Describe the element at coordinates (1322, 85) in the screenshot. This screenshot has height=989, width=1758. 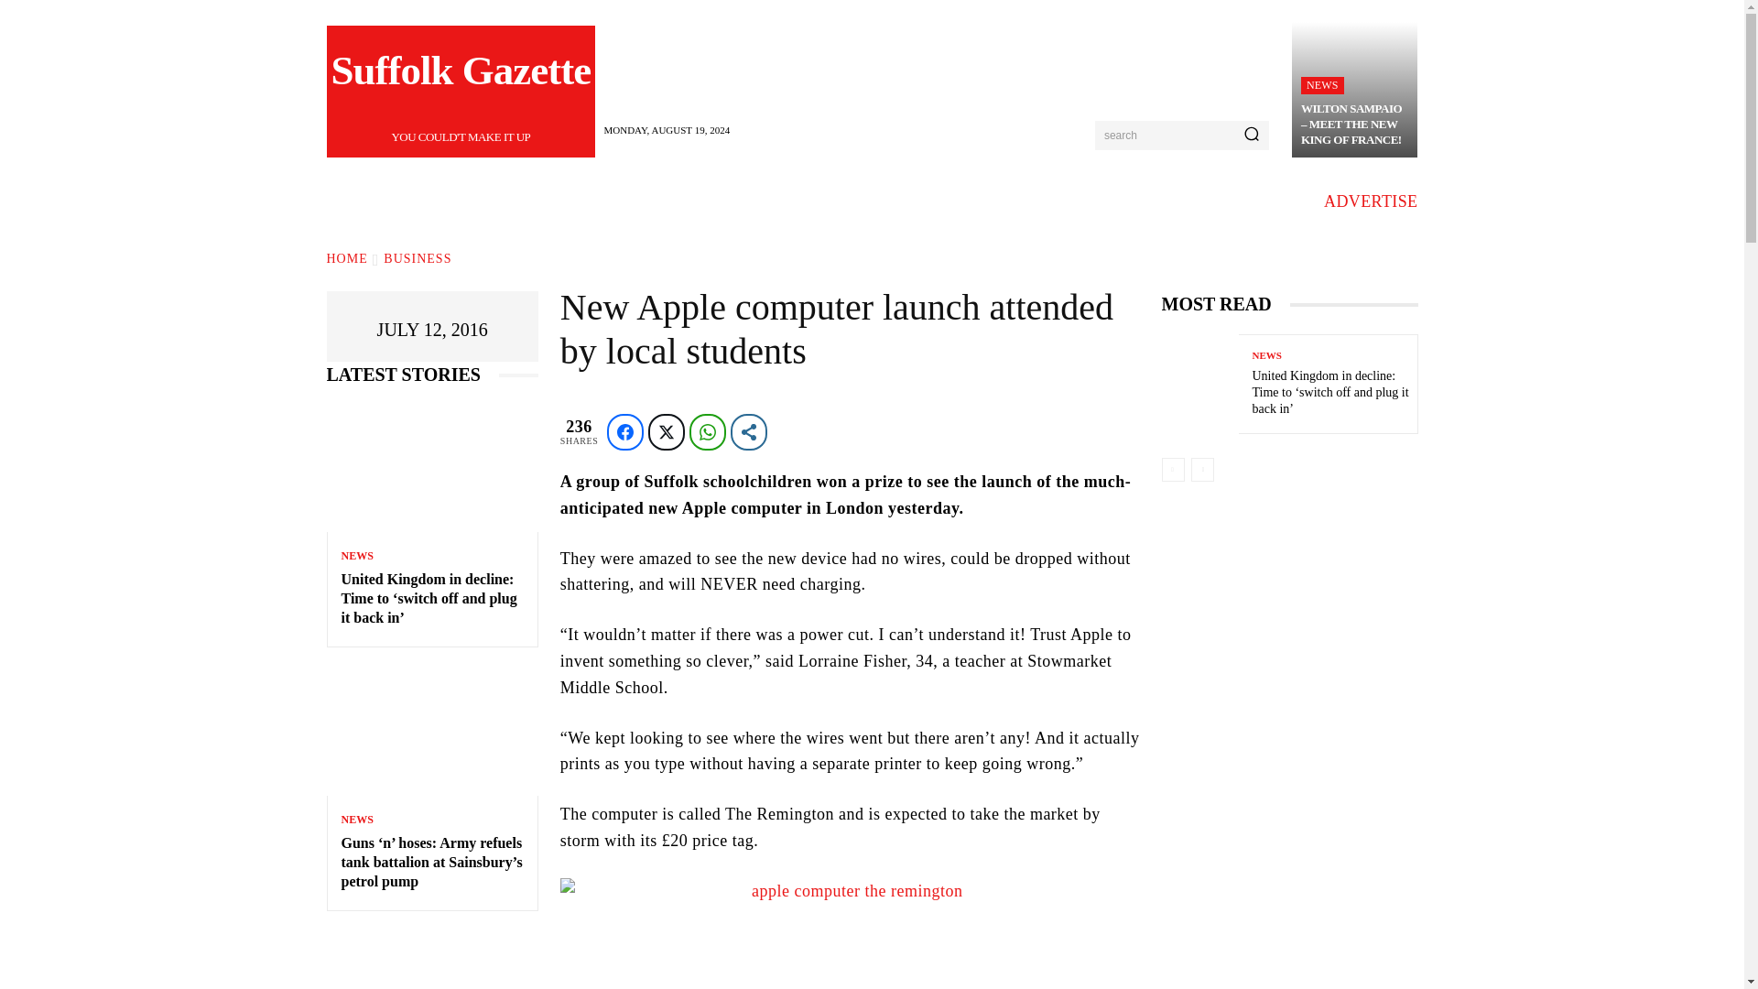
I see `HOME` at that location.